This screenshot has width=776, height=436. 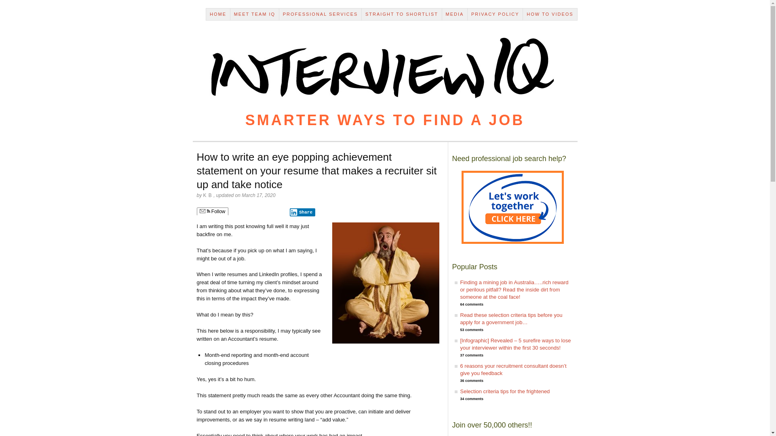 I want to click on PRIVACY POLICY, so click(x=496, y=15).